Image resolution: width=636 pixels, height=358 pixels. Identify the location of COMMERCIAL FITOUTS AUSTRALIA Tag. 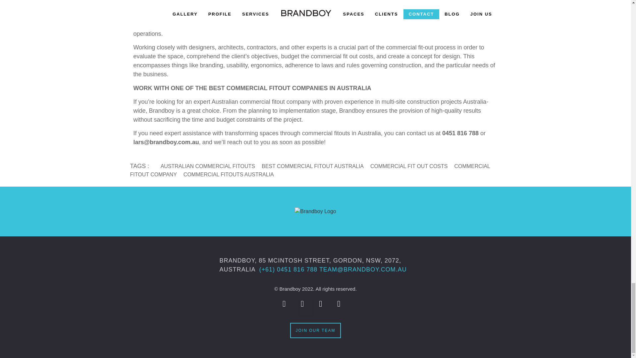
(225, 174).